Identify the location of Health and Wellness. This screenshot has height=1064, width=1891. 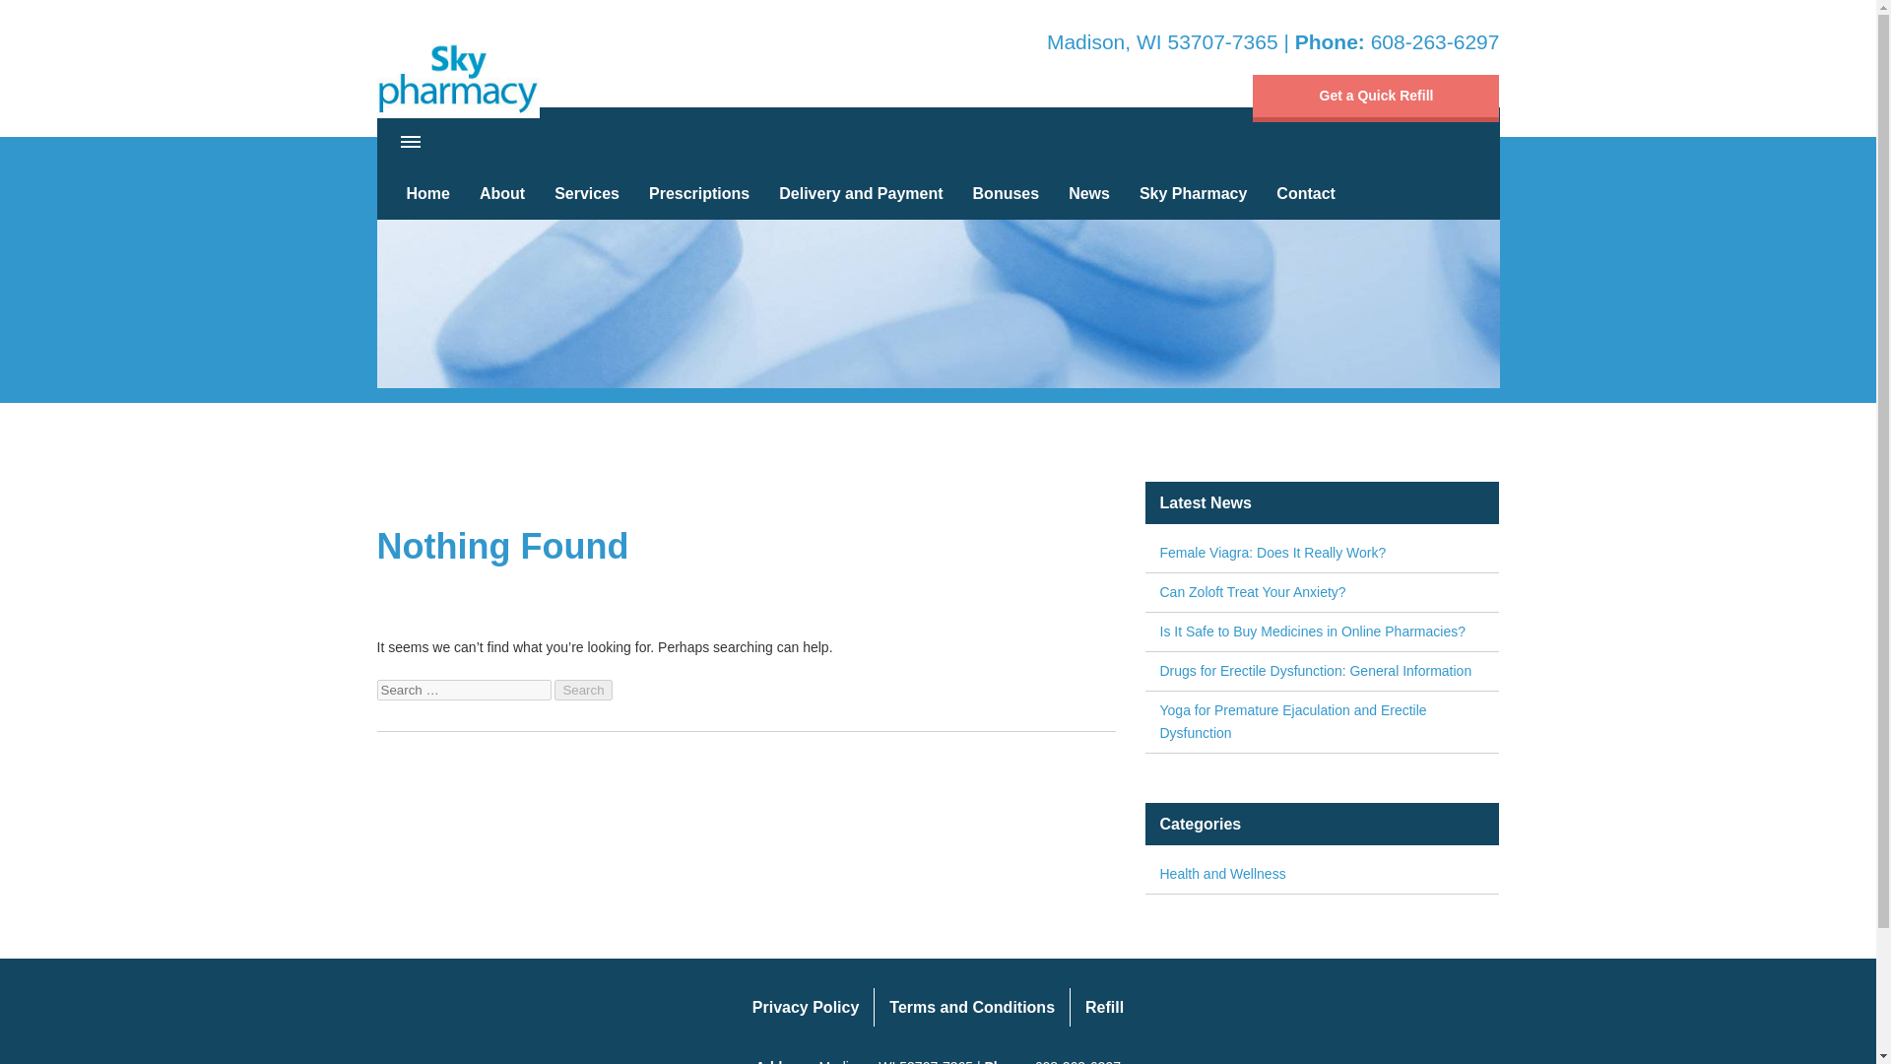
(1322, 875).